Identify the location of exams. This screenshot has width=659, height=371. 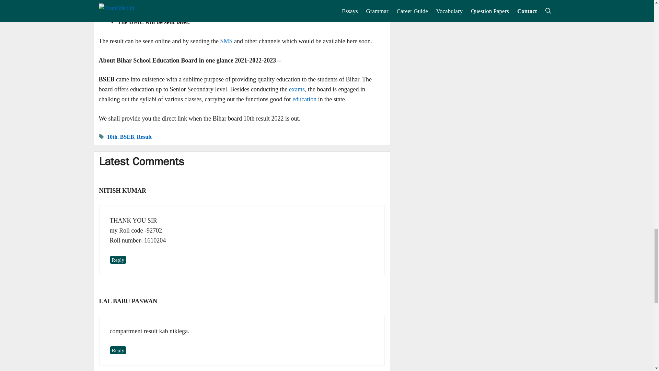
(296, 89).